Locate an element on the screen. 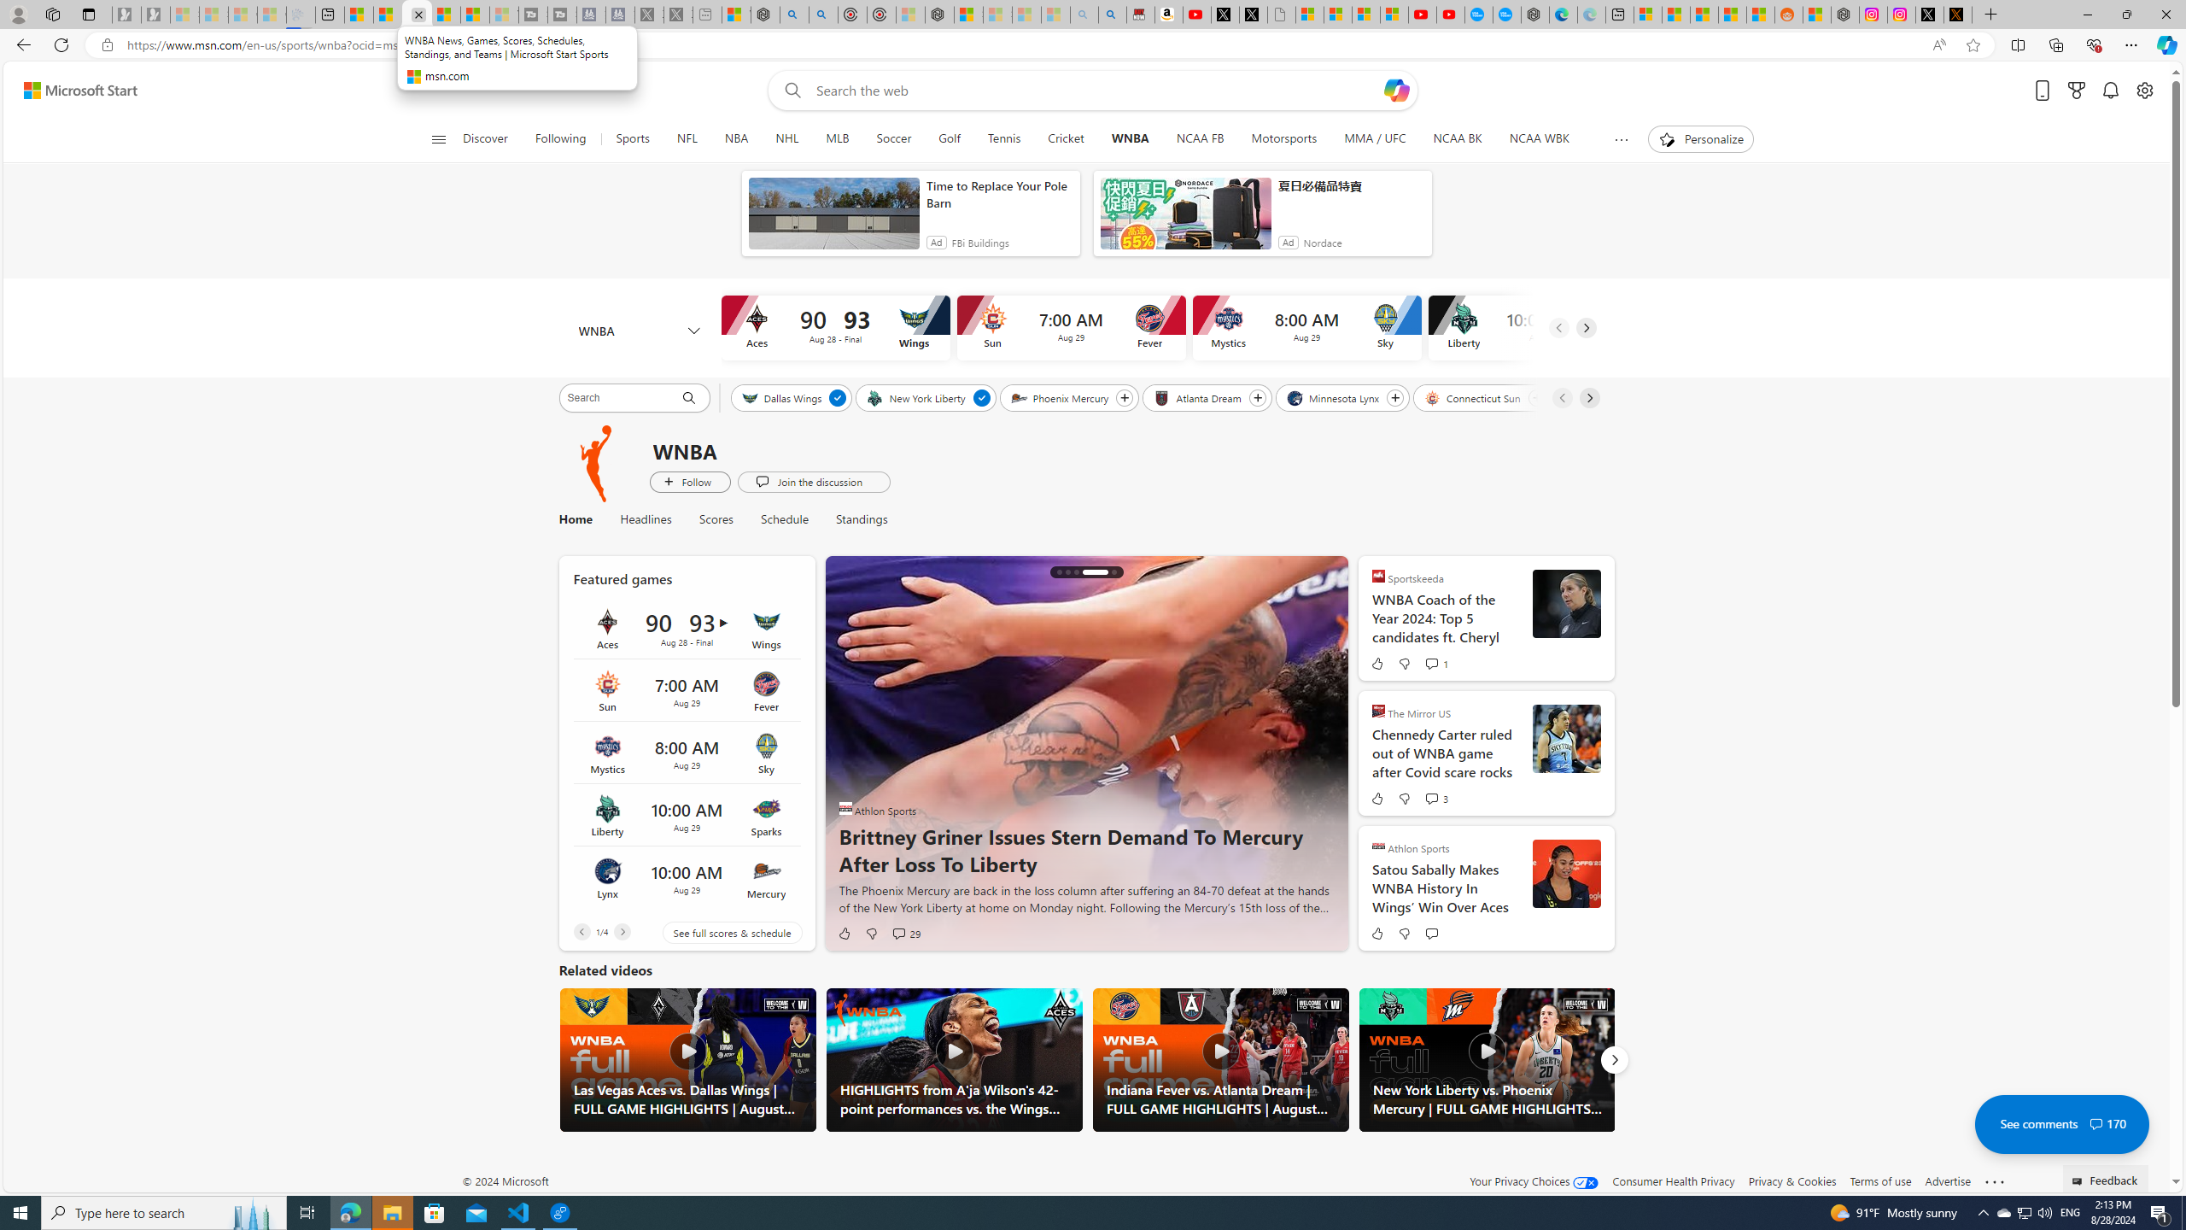  help.x.com | 524: A timeout occurred is located at coordinates (1957, 15).